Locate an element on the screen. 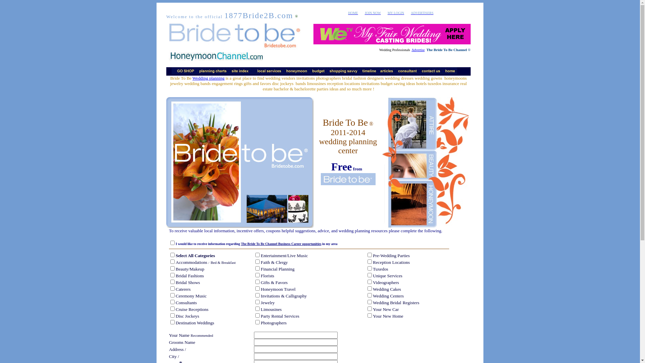  Advertise is located at coordinates (418, 50).